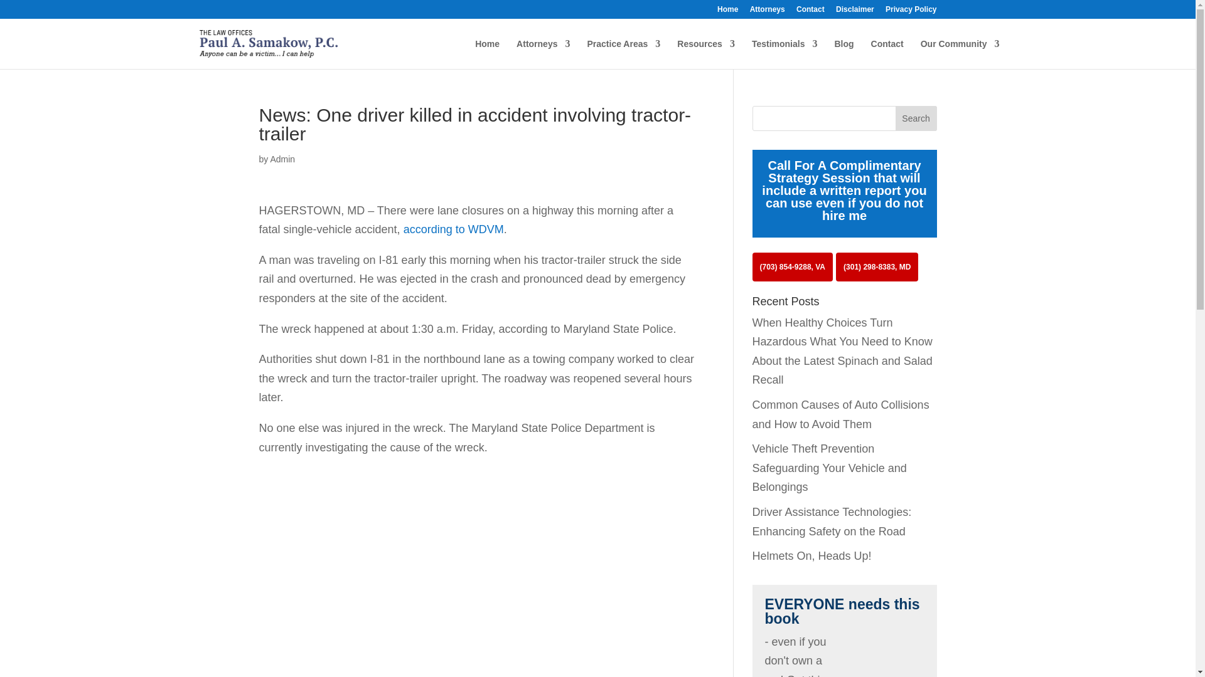 This screenshot has width=1205, height=677. What do you see at coordinates (911, 12) in the screenshot?
I see `Privacy Policy` at bounding box center [911, 12].